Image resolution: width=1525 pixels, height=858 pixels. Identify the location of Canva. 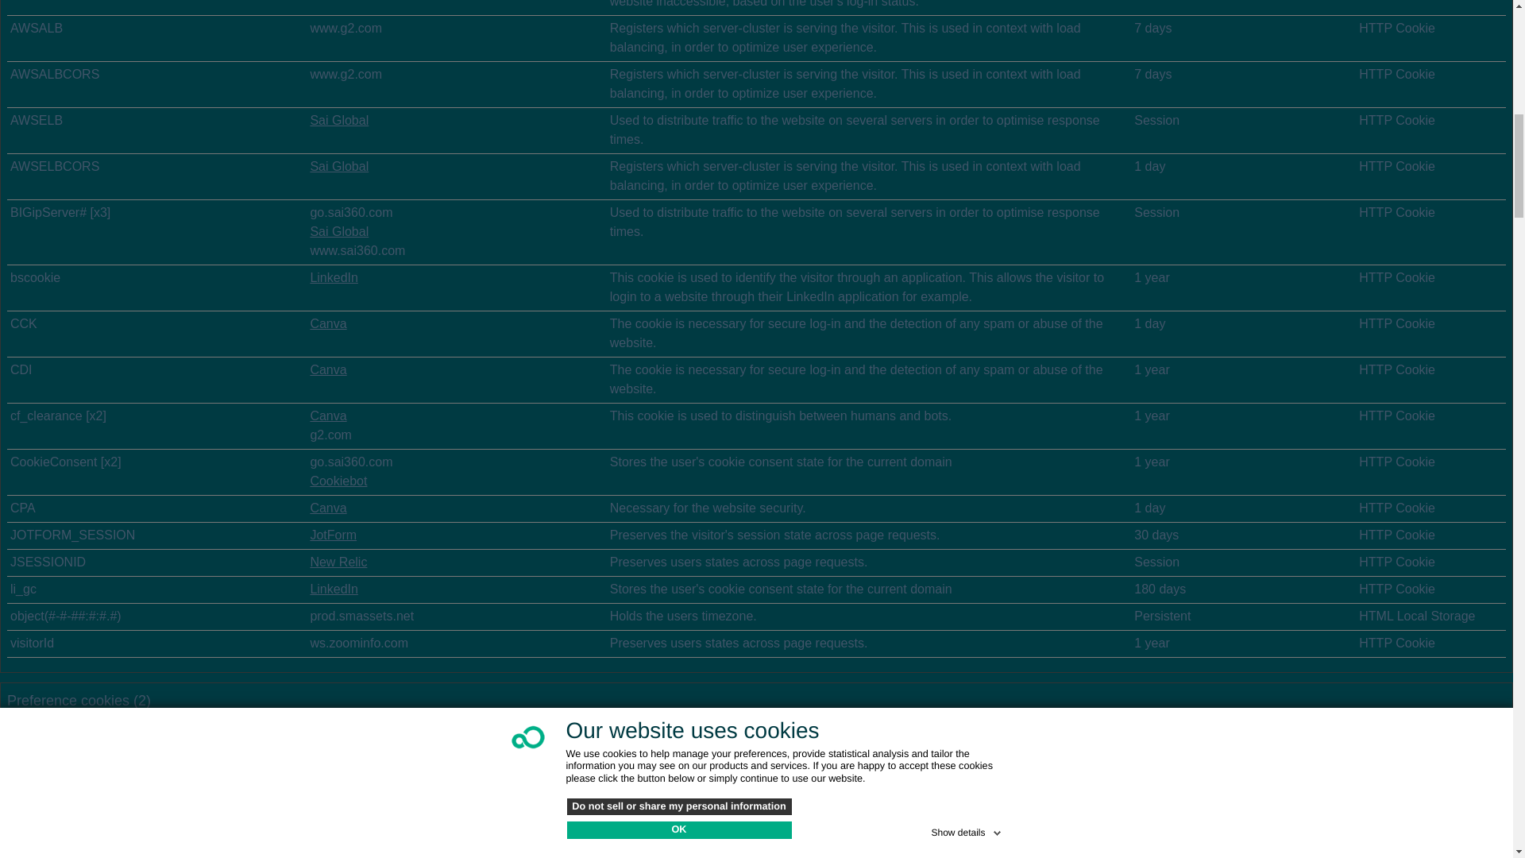
(327, 323).